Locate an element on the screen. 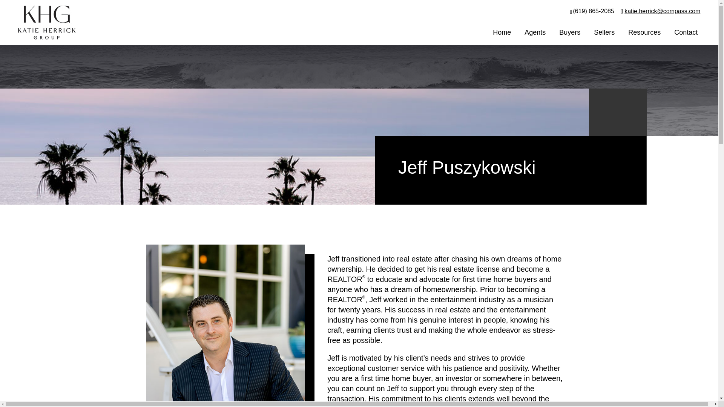 This screenshot has height=407, width=724. Agents is located at coordinates (535, 34).